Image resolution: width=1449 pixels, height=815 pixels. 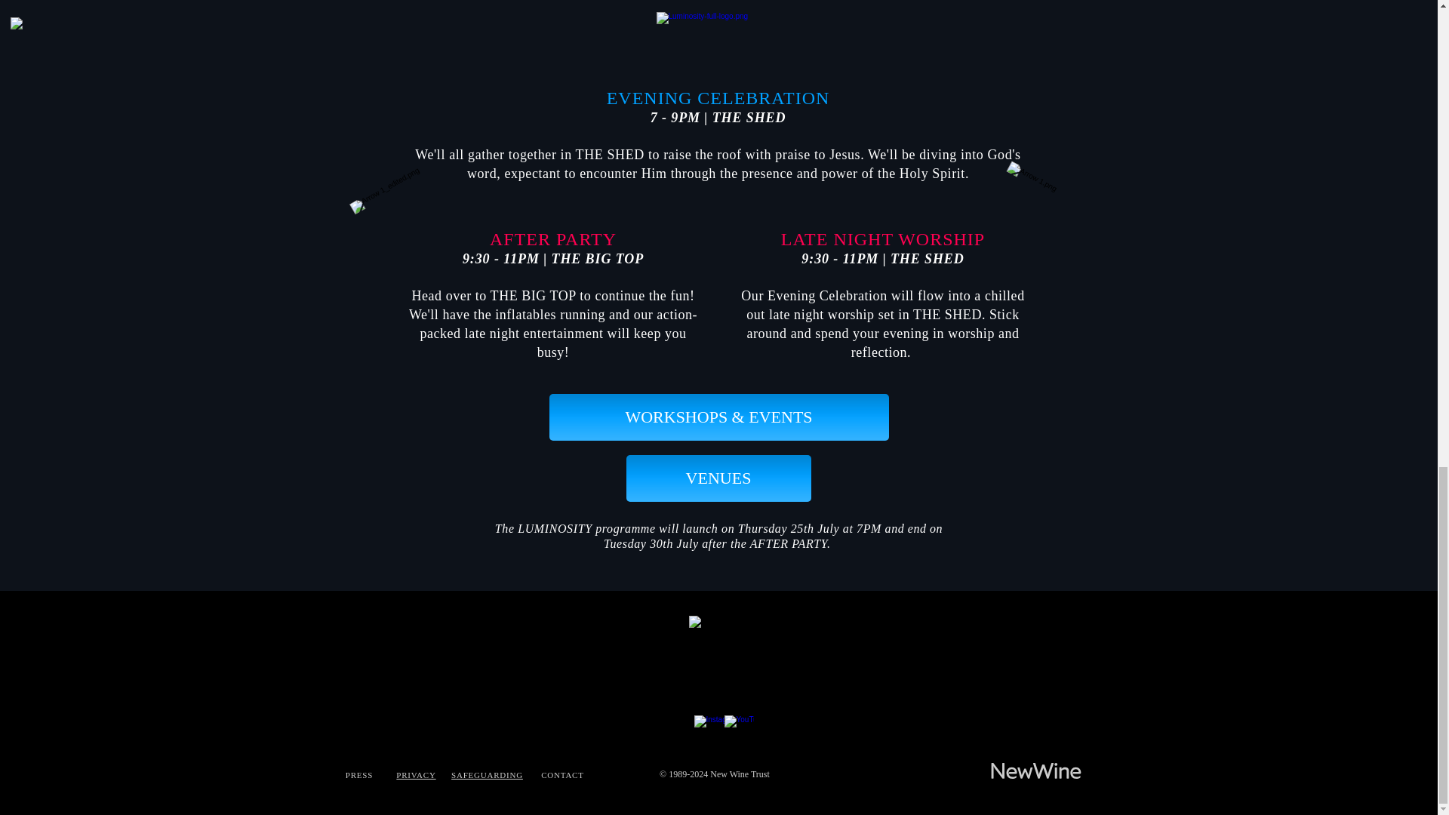 What do you see at coordinates (359, 774) in the screenshot?
I see `PRESS` at bounding box center [359, 774].